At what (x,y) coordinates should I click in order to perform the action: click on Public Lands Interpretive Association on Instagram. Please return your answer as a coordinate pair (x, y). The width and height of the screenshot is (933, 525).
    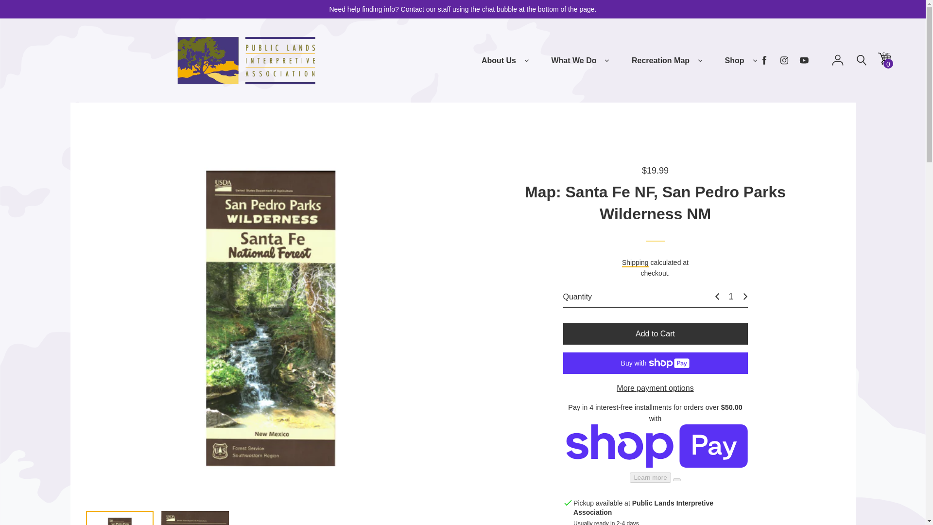
    Looking at the image, I should click on (784, 60).